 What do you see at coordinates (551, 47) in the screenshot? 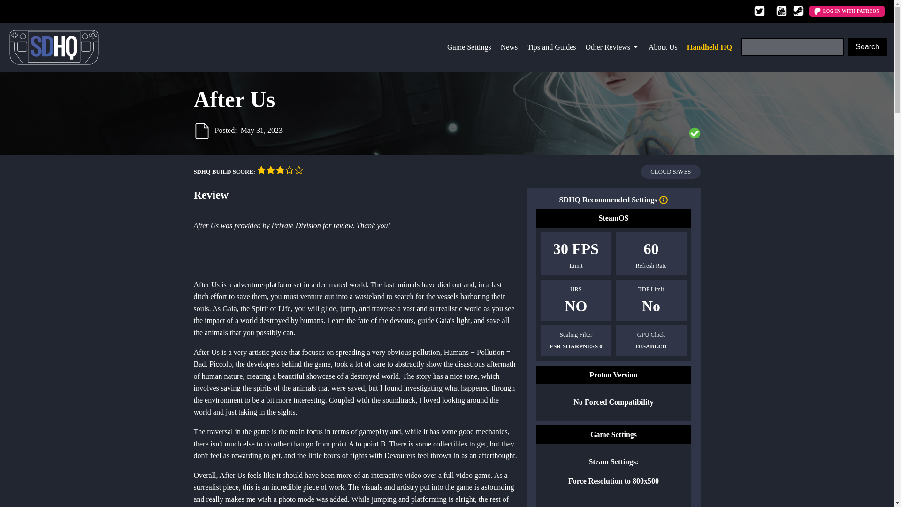
I see `Tips and Guides` at bounding box center [551, 47].